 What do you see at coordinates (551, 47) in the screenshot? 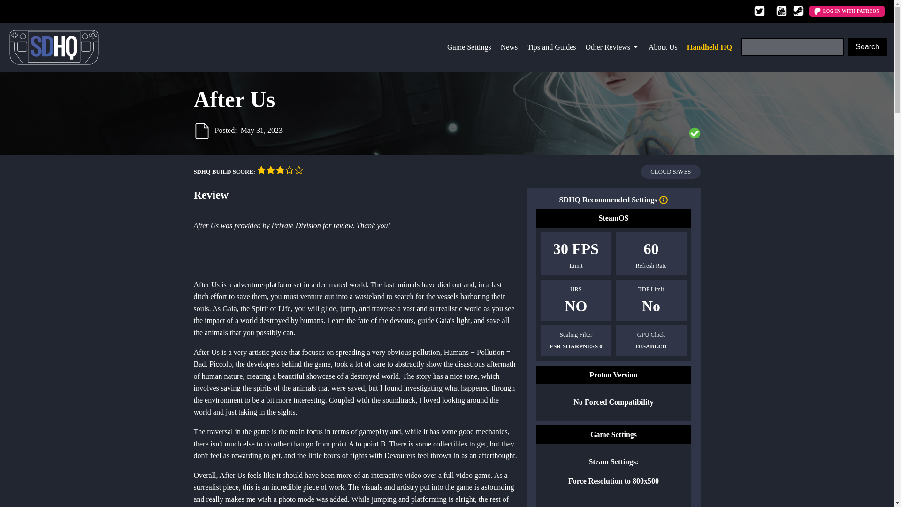
I see `Tips and Guides` at bounding box center [551, 47].